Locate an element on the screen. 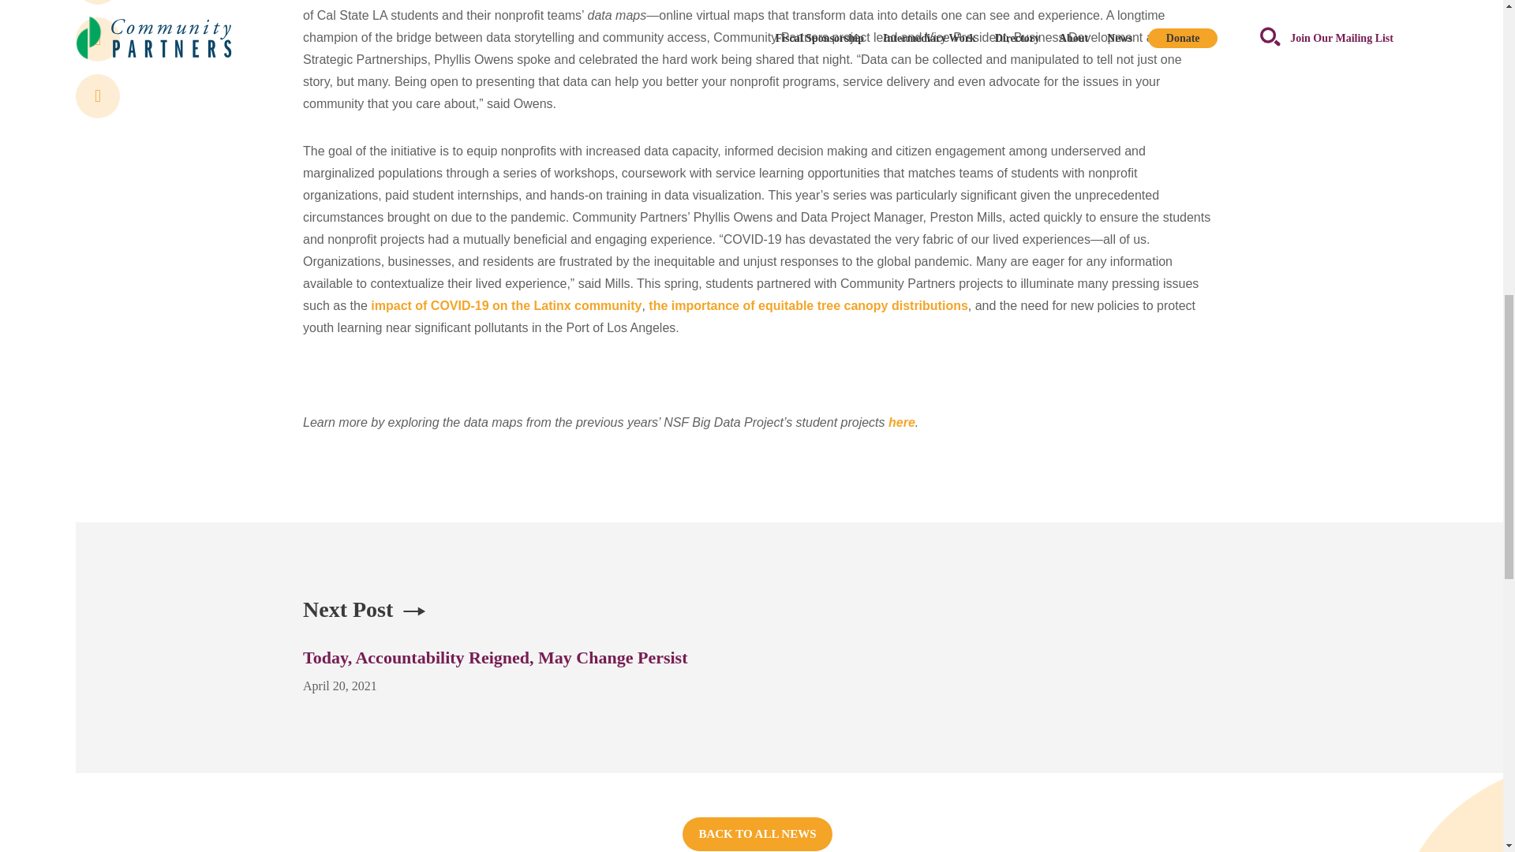  here is located at coordinates (901, 423).